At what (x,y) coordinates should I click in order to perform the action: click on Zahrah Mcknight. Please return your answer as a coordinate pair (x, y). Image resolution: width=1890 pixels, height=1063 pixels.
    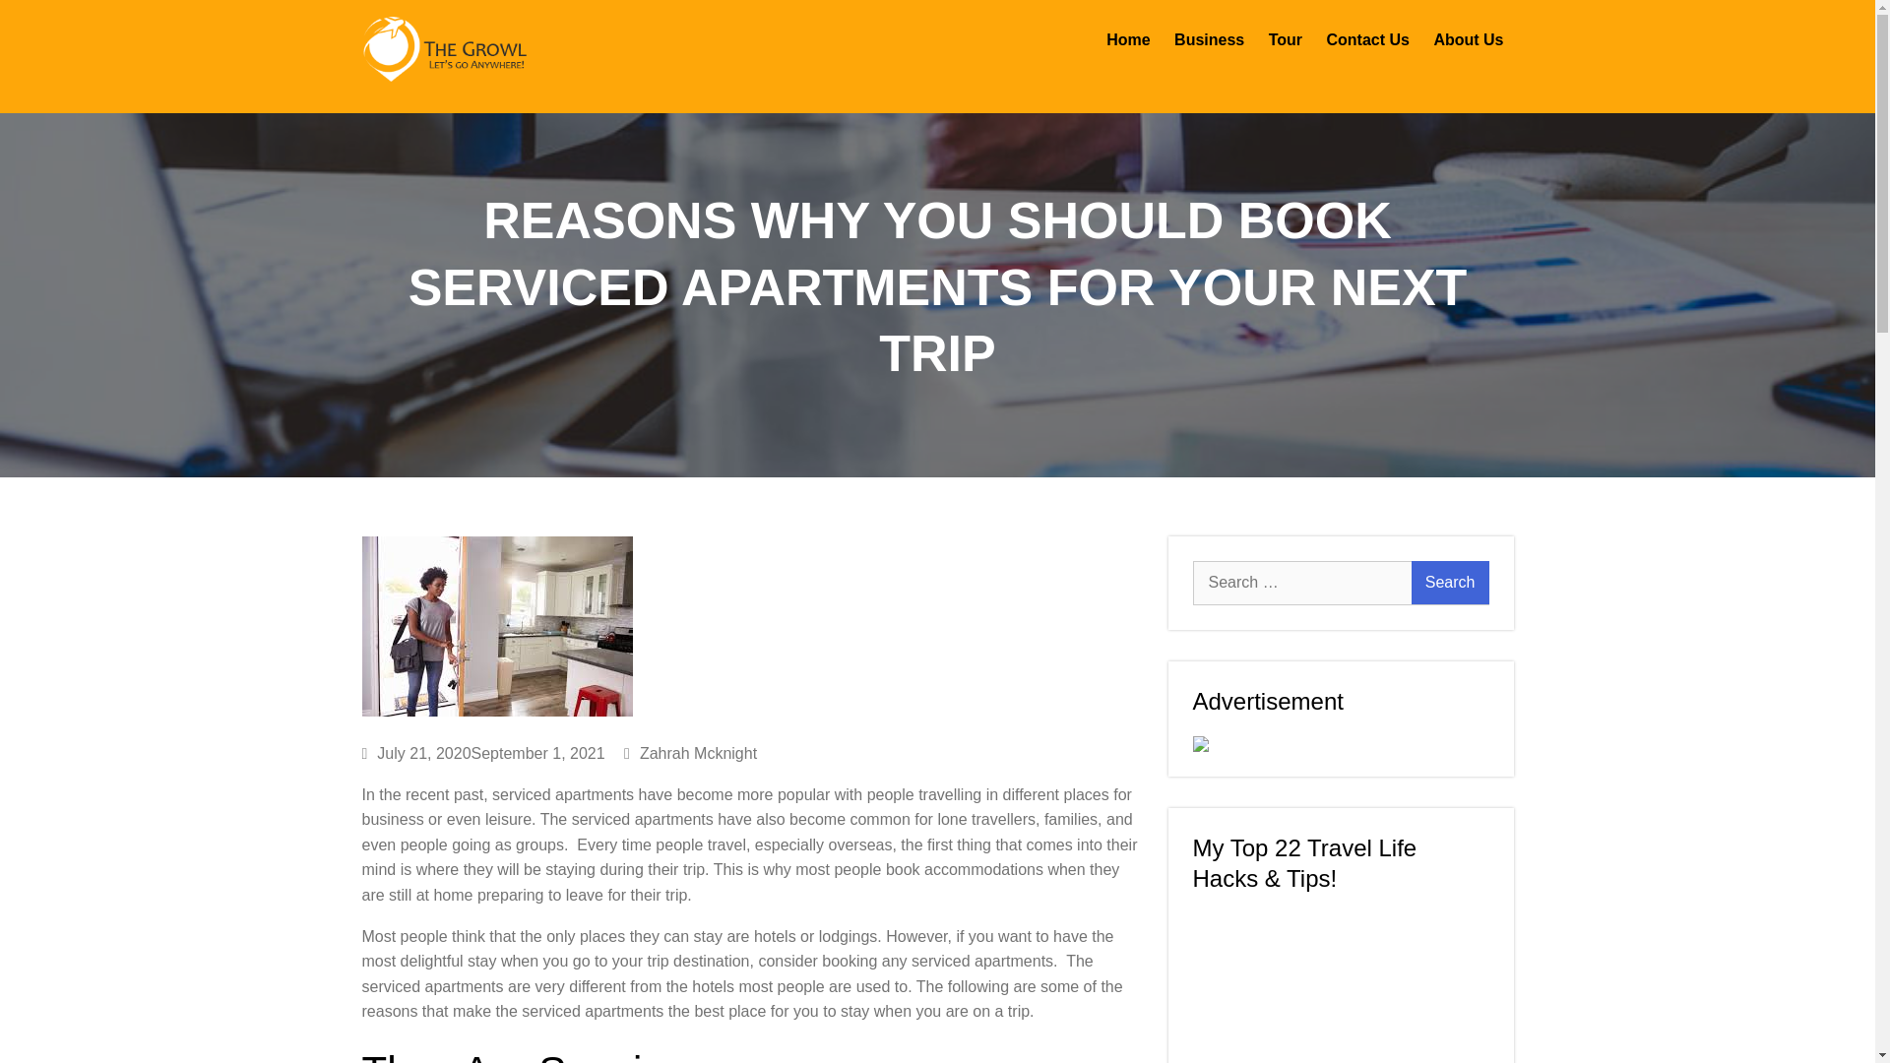
    Looking at the image, I should click on (690, 754).